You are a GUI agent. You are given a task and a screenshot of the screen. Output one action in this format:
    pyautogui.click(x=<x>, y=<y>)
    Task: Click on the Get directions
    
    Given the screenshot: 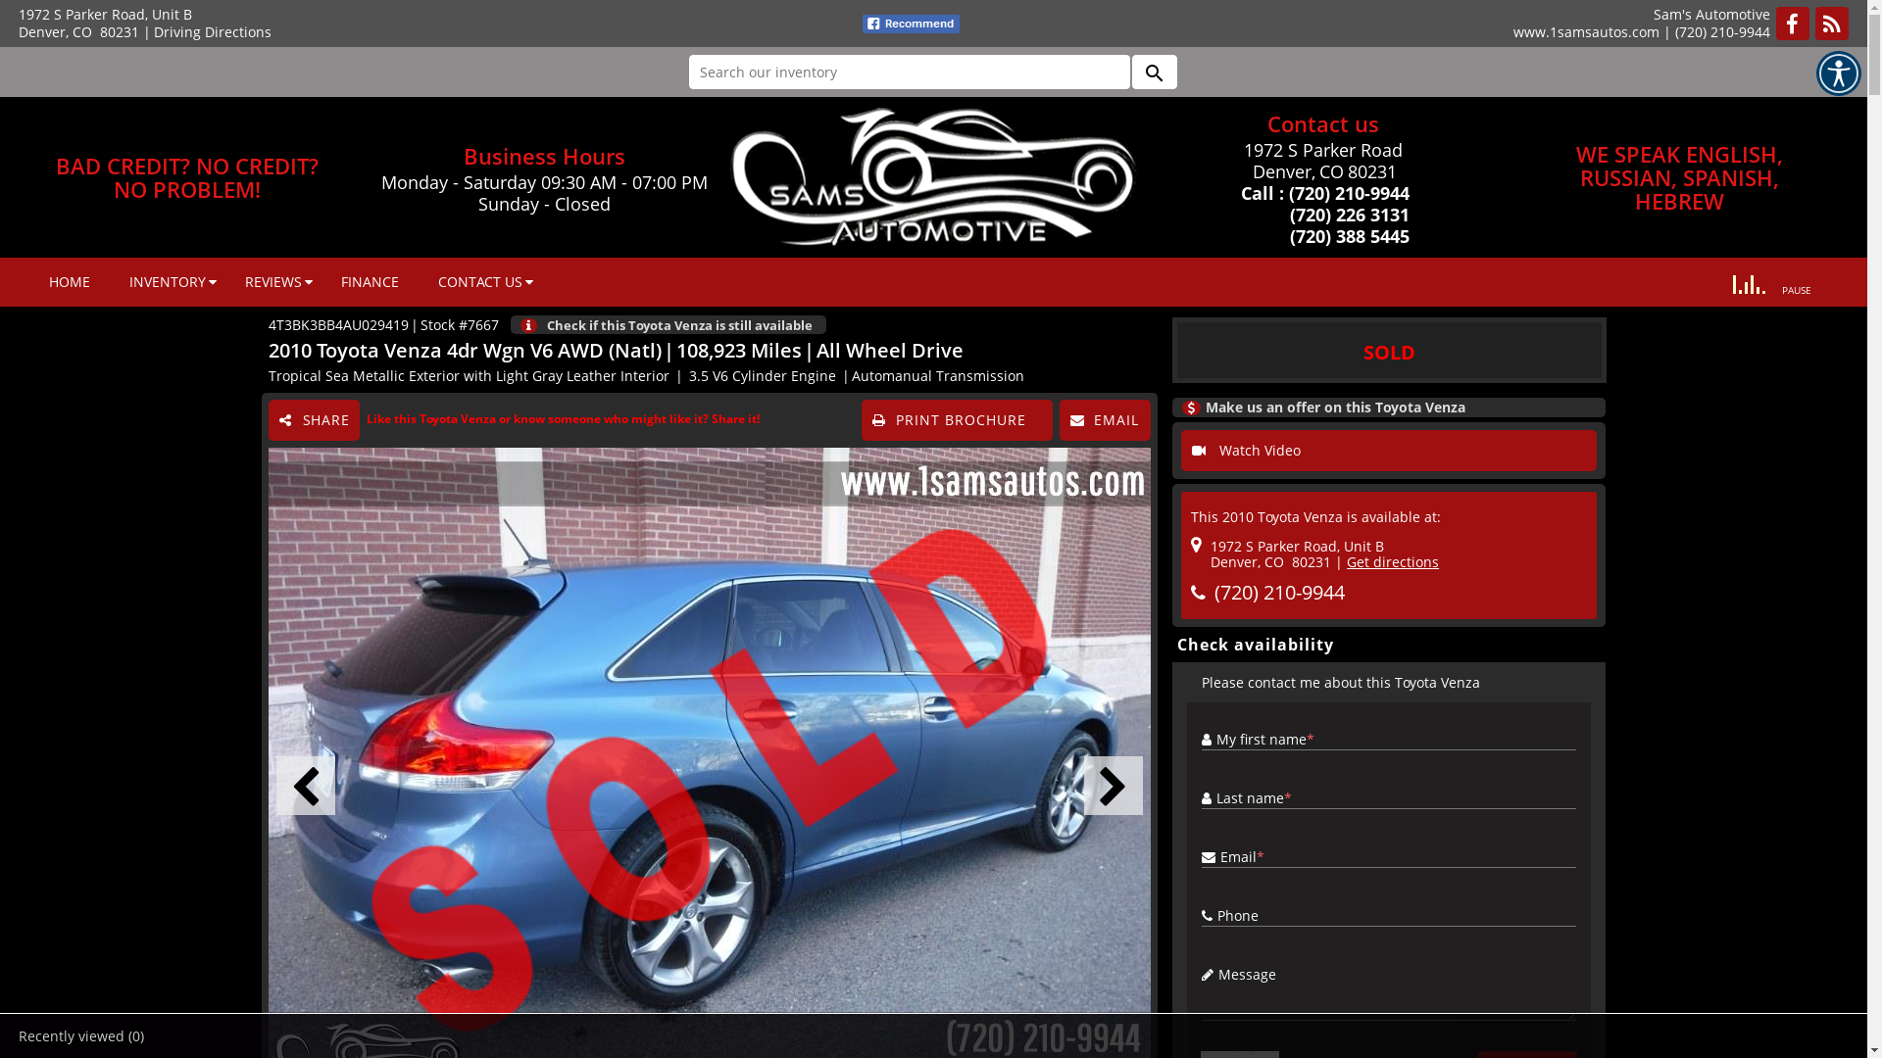 What is the action you would take?
    pyautogui.click(x=1393, y=562)
    